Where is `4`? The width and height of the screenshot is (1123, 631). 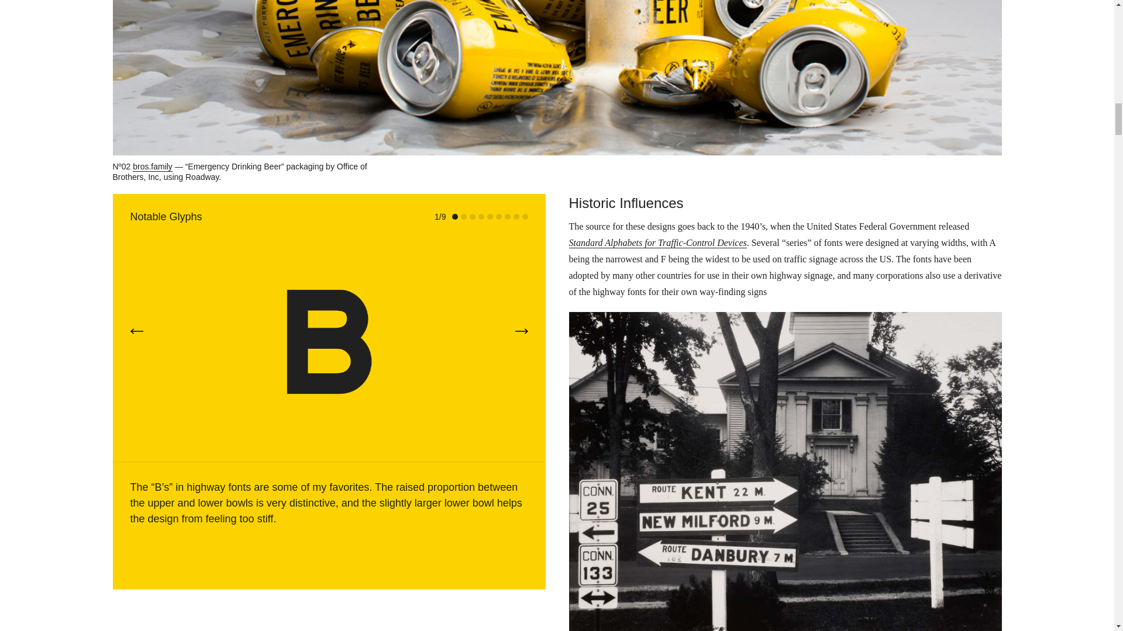 4 is located at coordinates (481, 216).